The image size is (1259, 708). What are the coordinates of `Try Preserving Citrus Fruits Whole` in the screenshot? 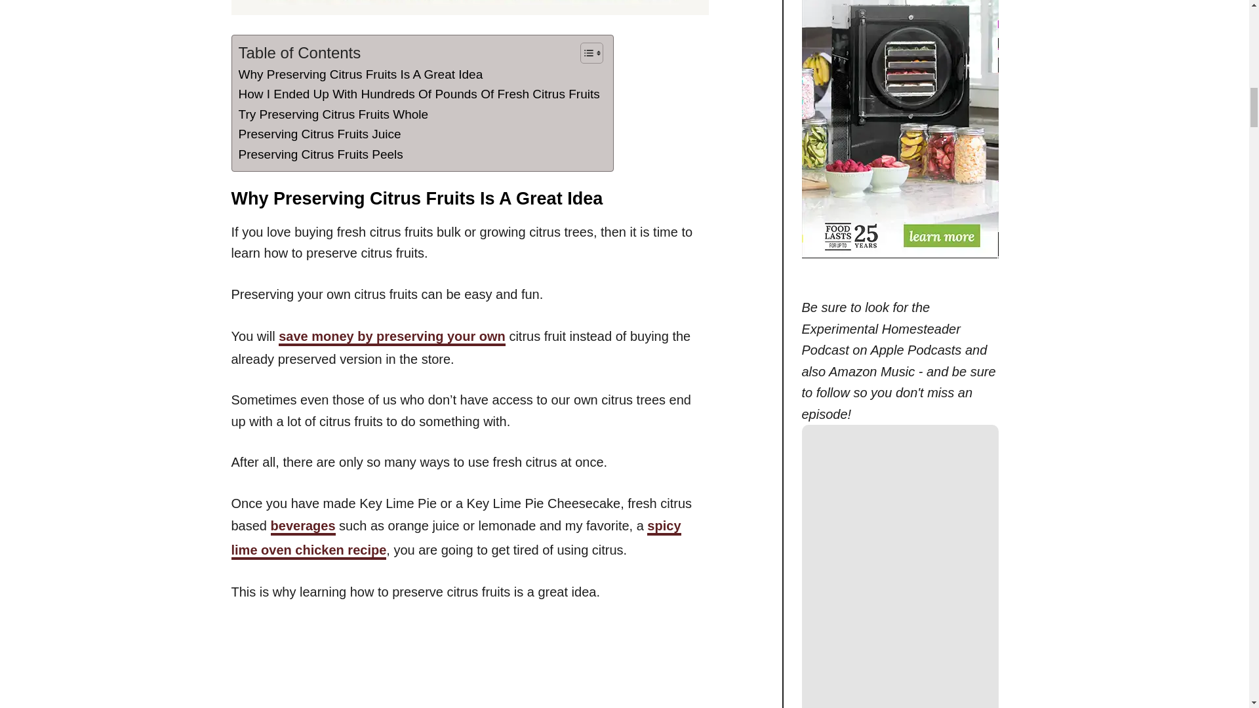 It's located at (334, 114).